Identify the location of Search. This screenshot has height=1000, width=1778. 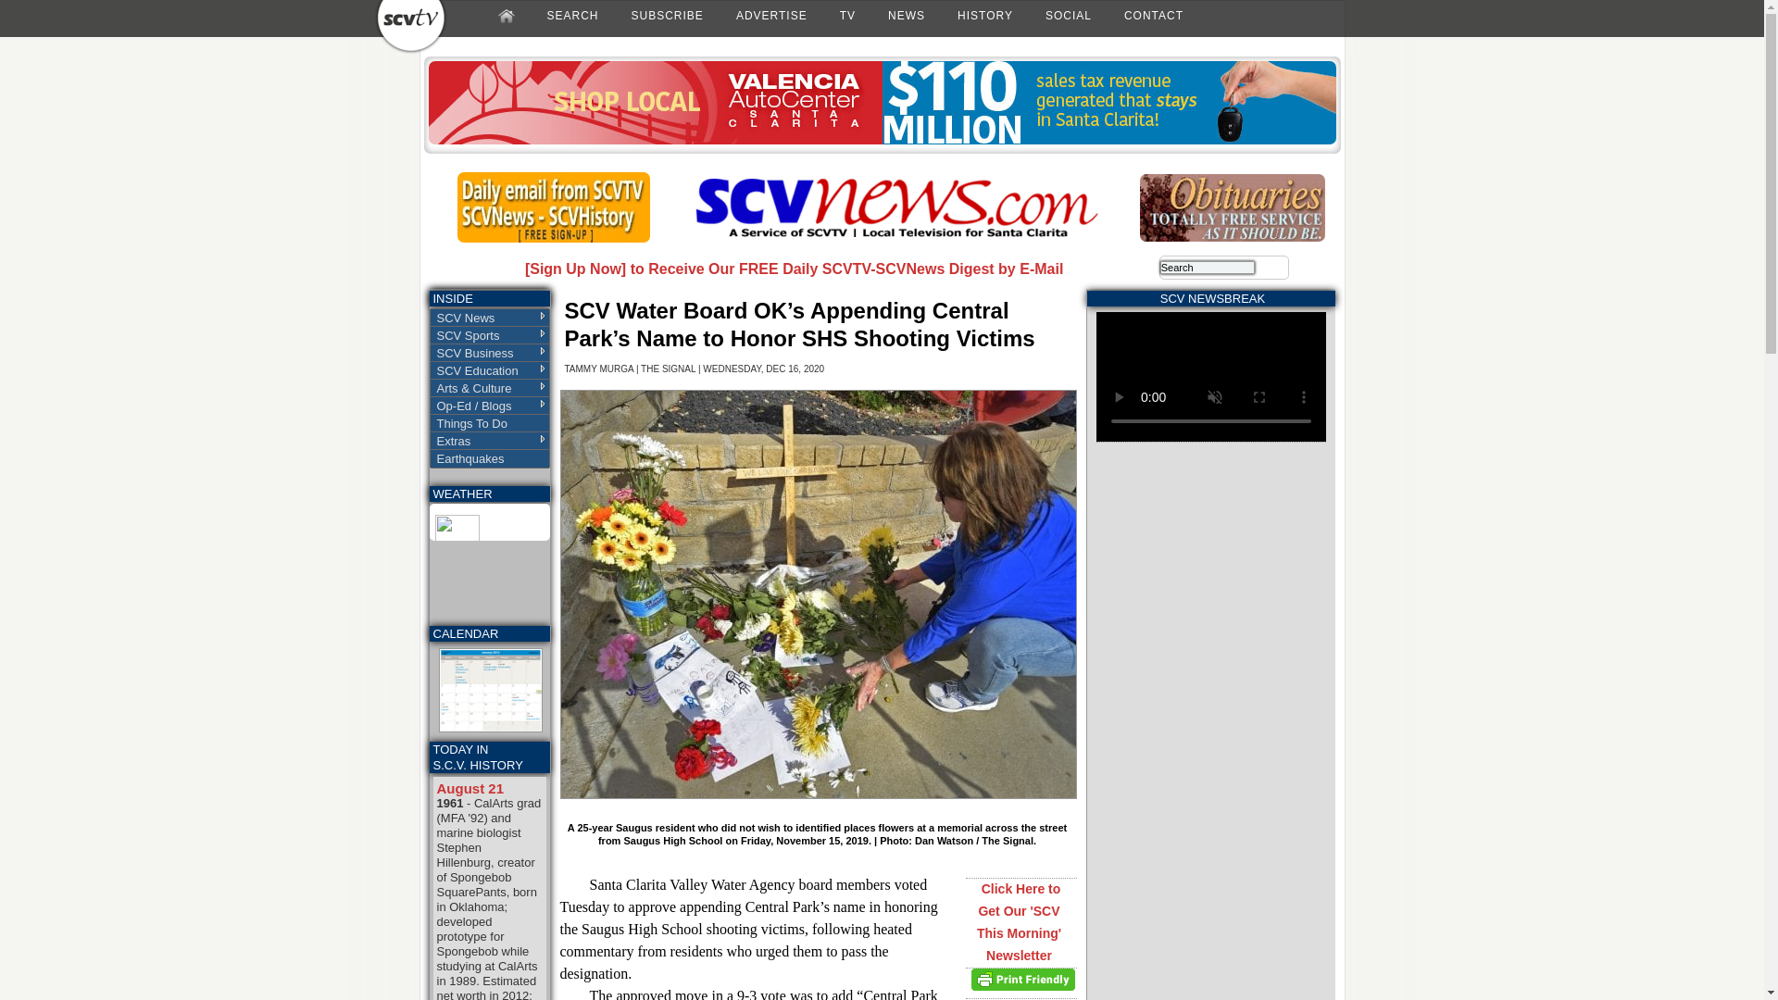
(1208, 267).